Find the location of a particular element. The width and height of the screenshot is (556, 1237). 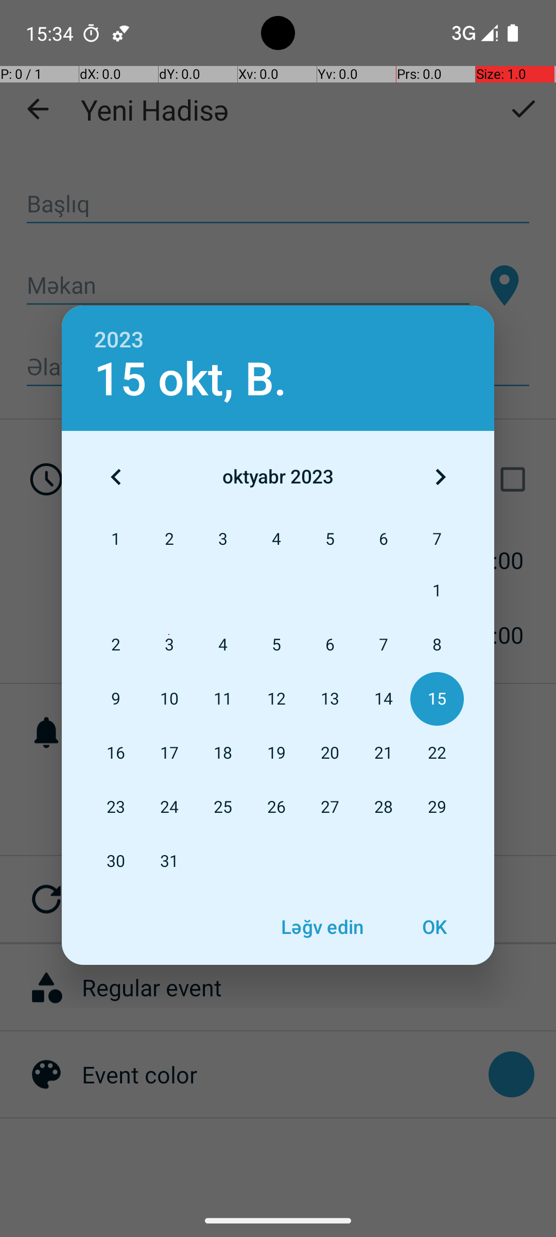

Keçən ay is located at coordinates (116, 477).